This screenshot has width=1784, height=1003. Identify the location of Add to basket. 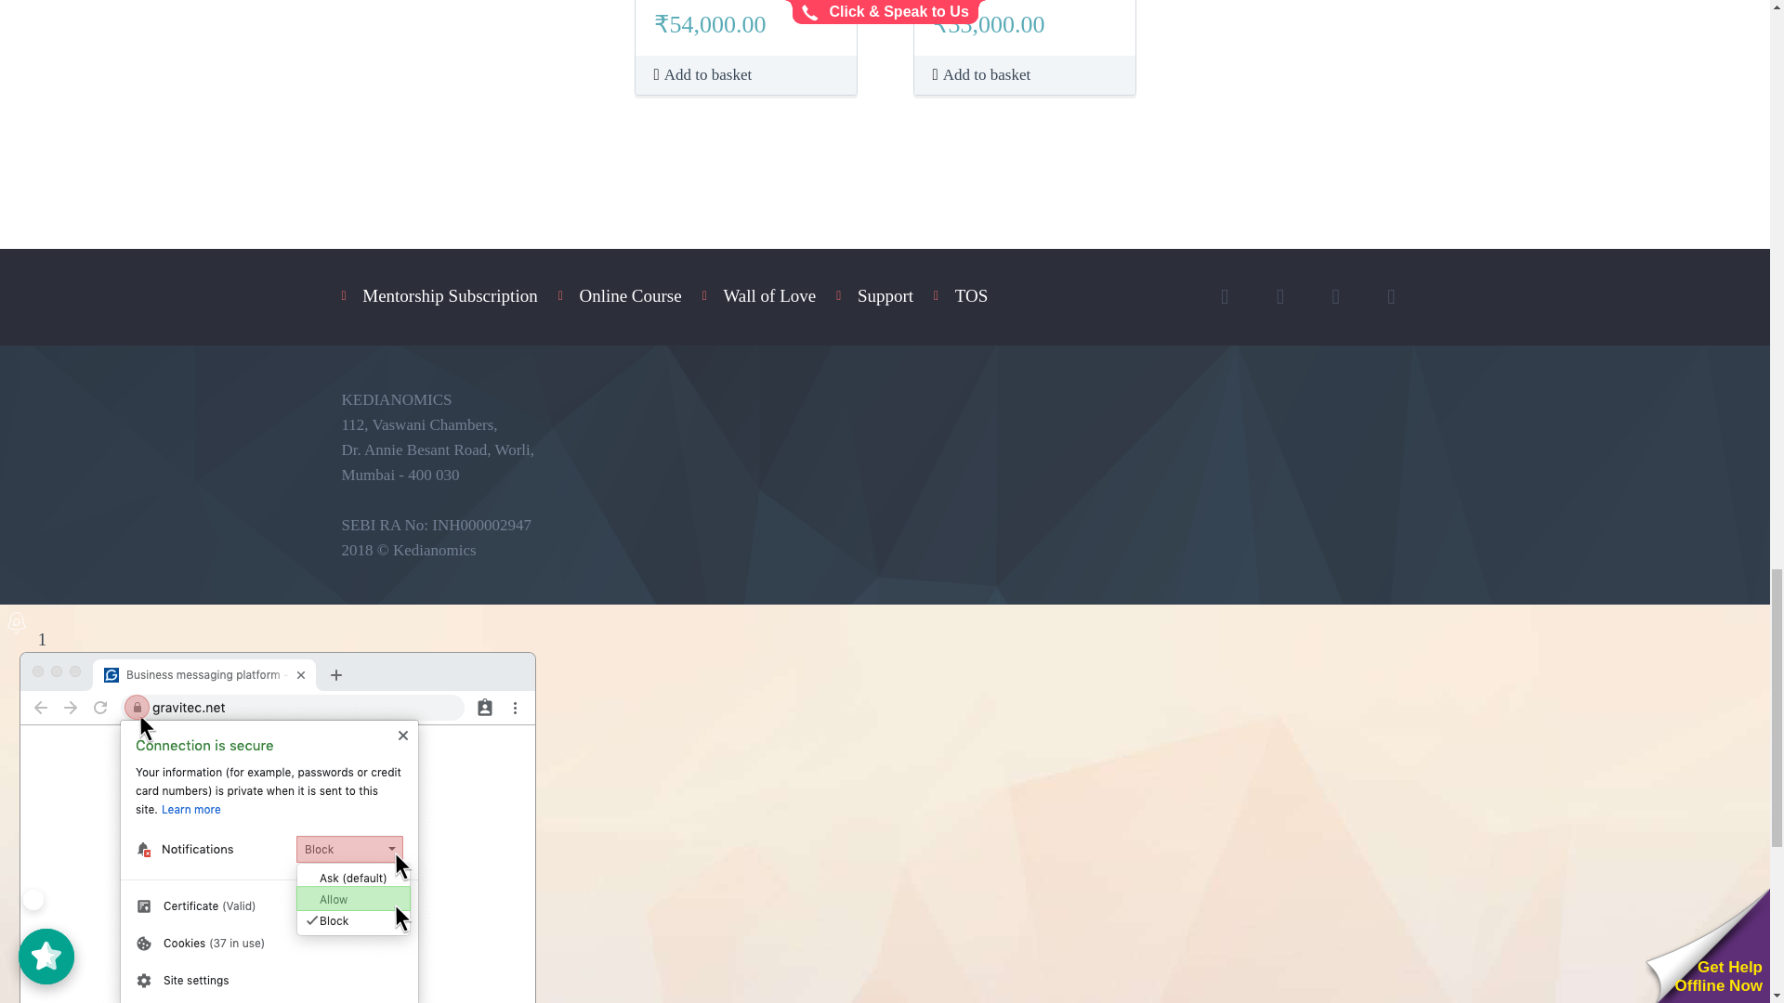
(981, 74).